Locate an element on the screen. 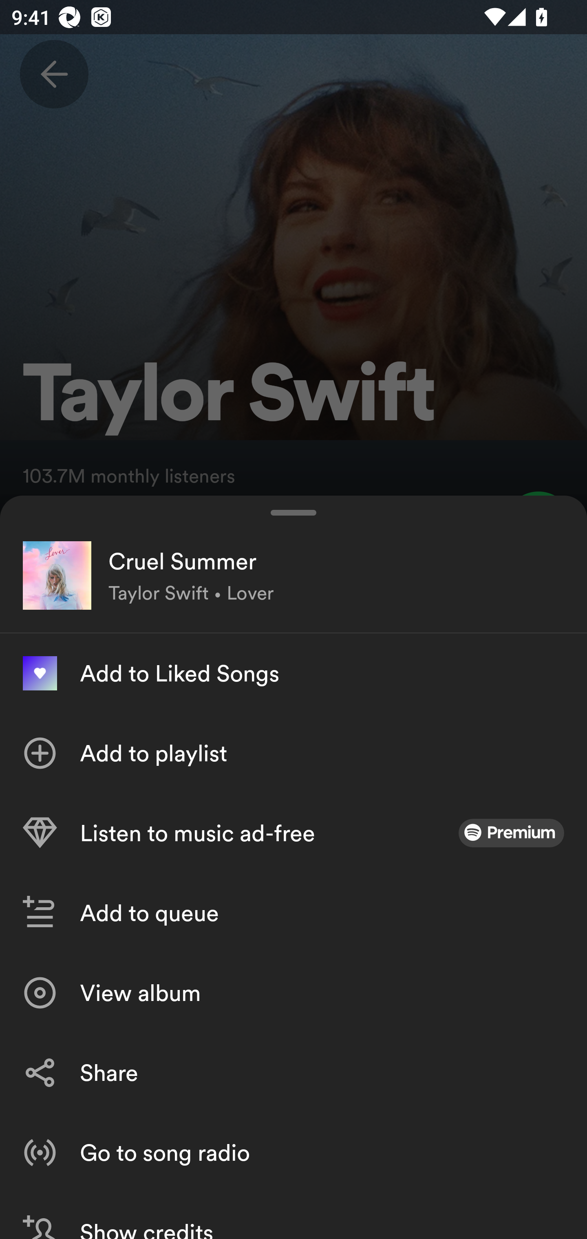 The width and height of the screenshot is (587, 1239). Listen to music ad-free is located at coordinates (293, 833).